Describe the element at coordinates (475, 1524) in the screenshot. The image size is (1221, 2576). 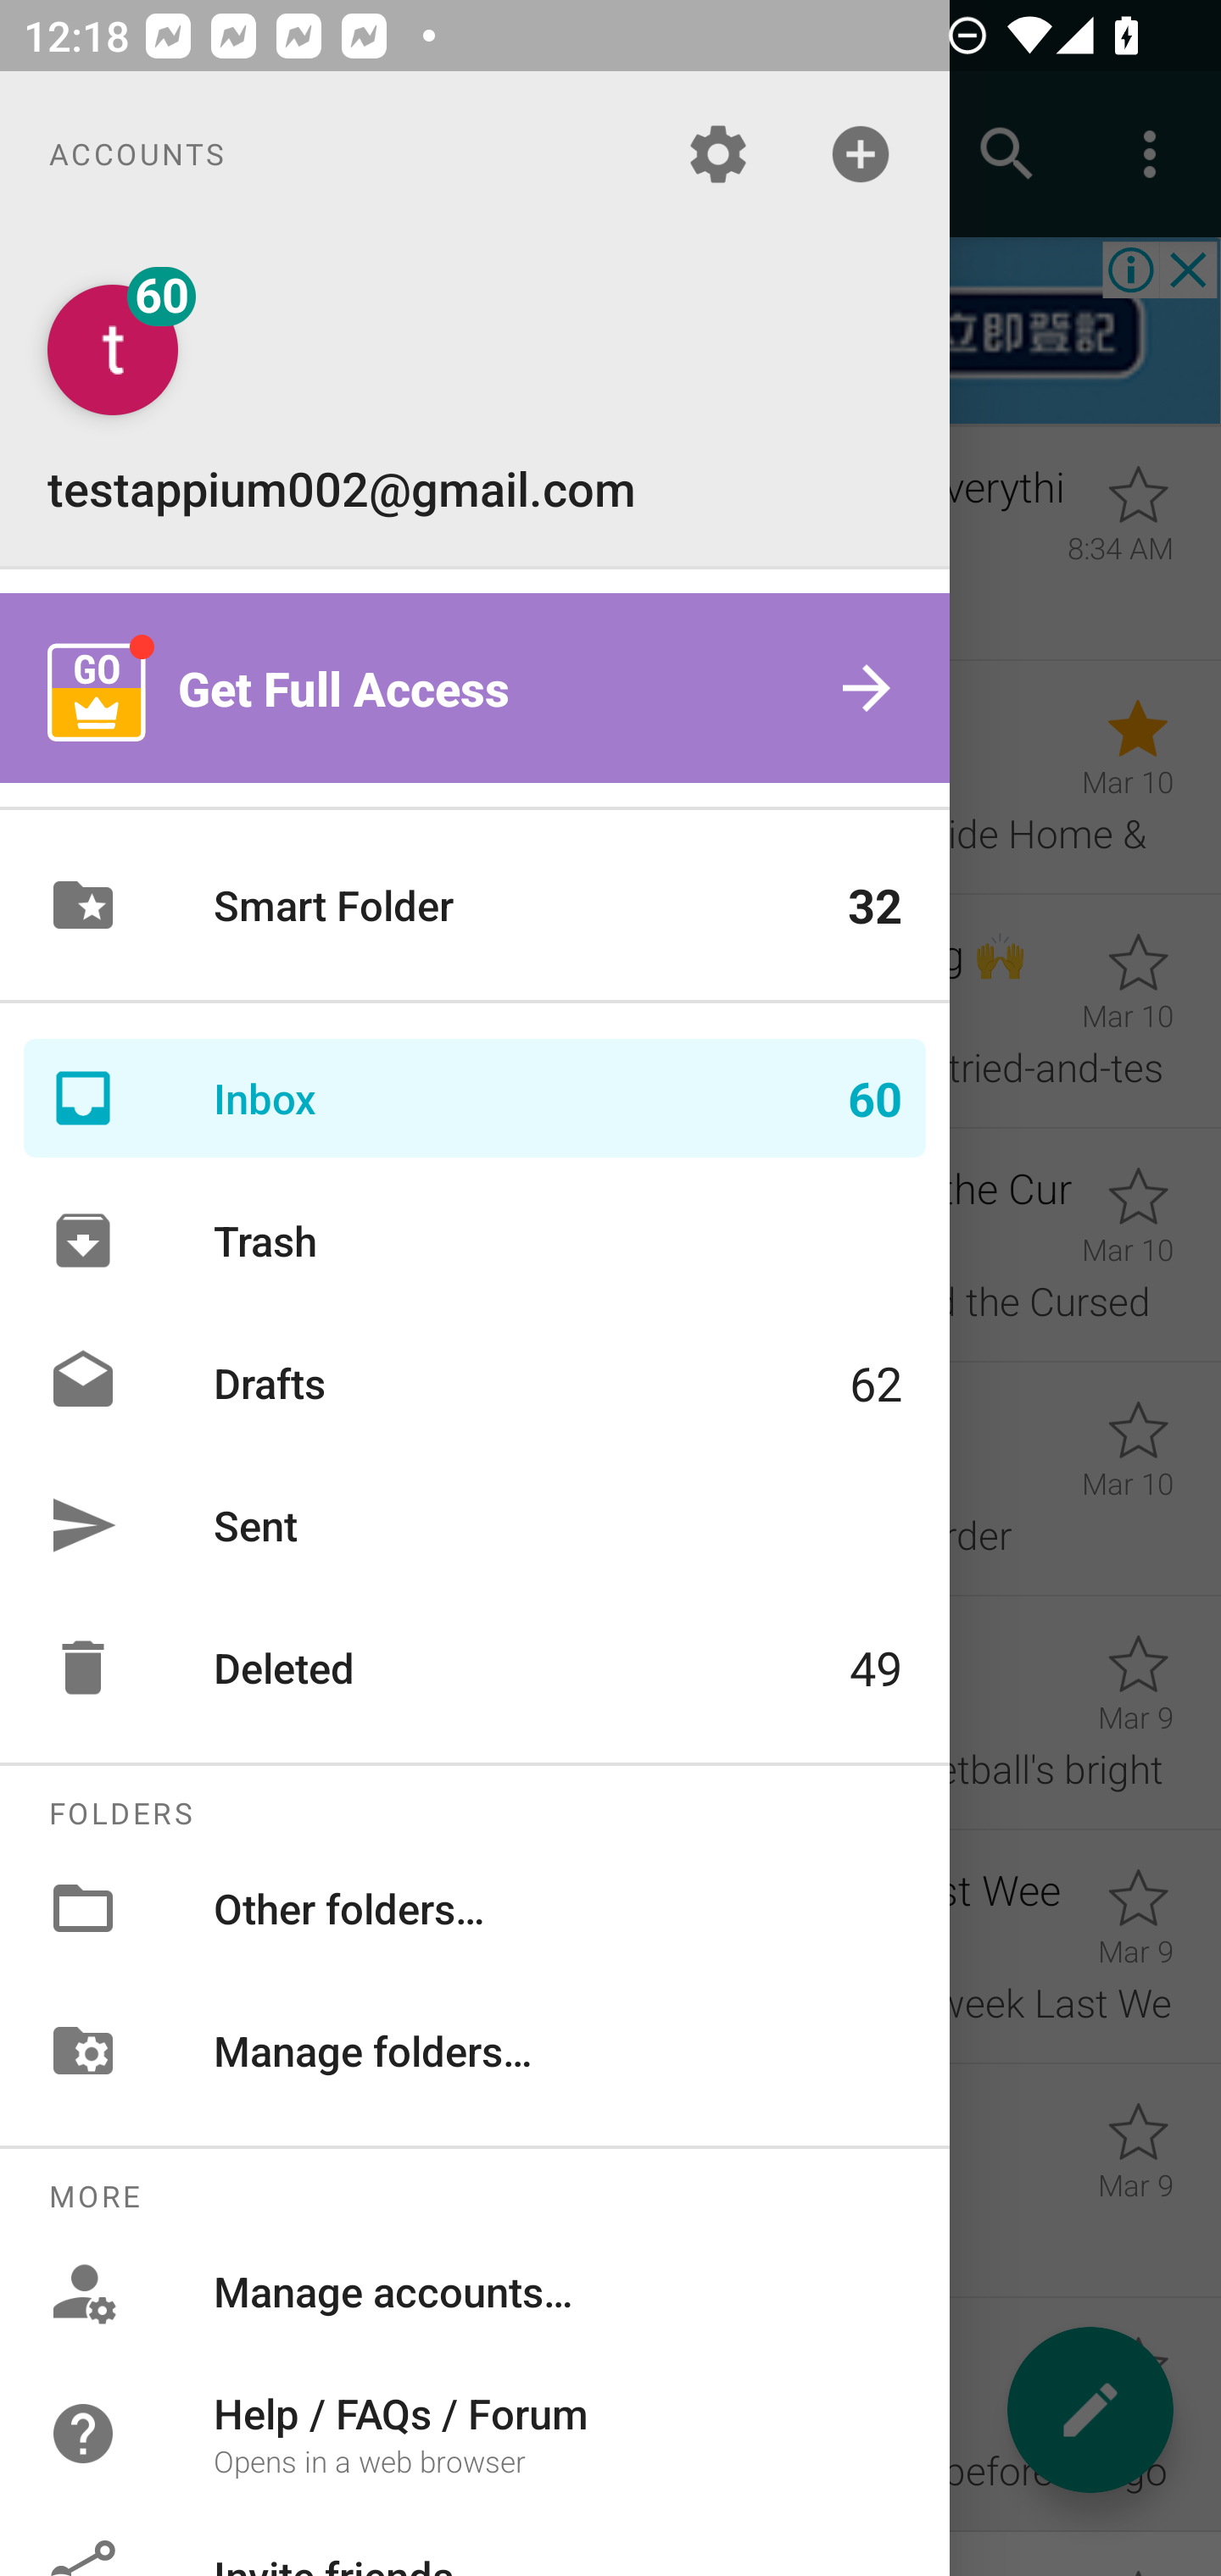
I see `Sent` at that location.